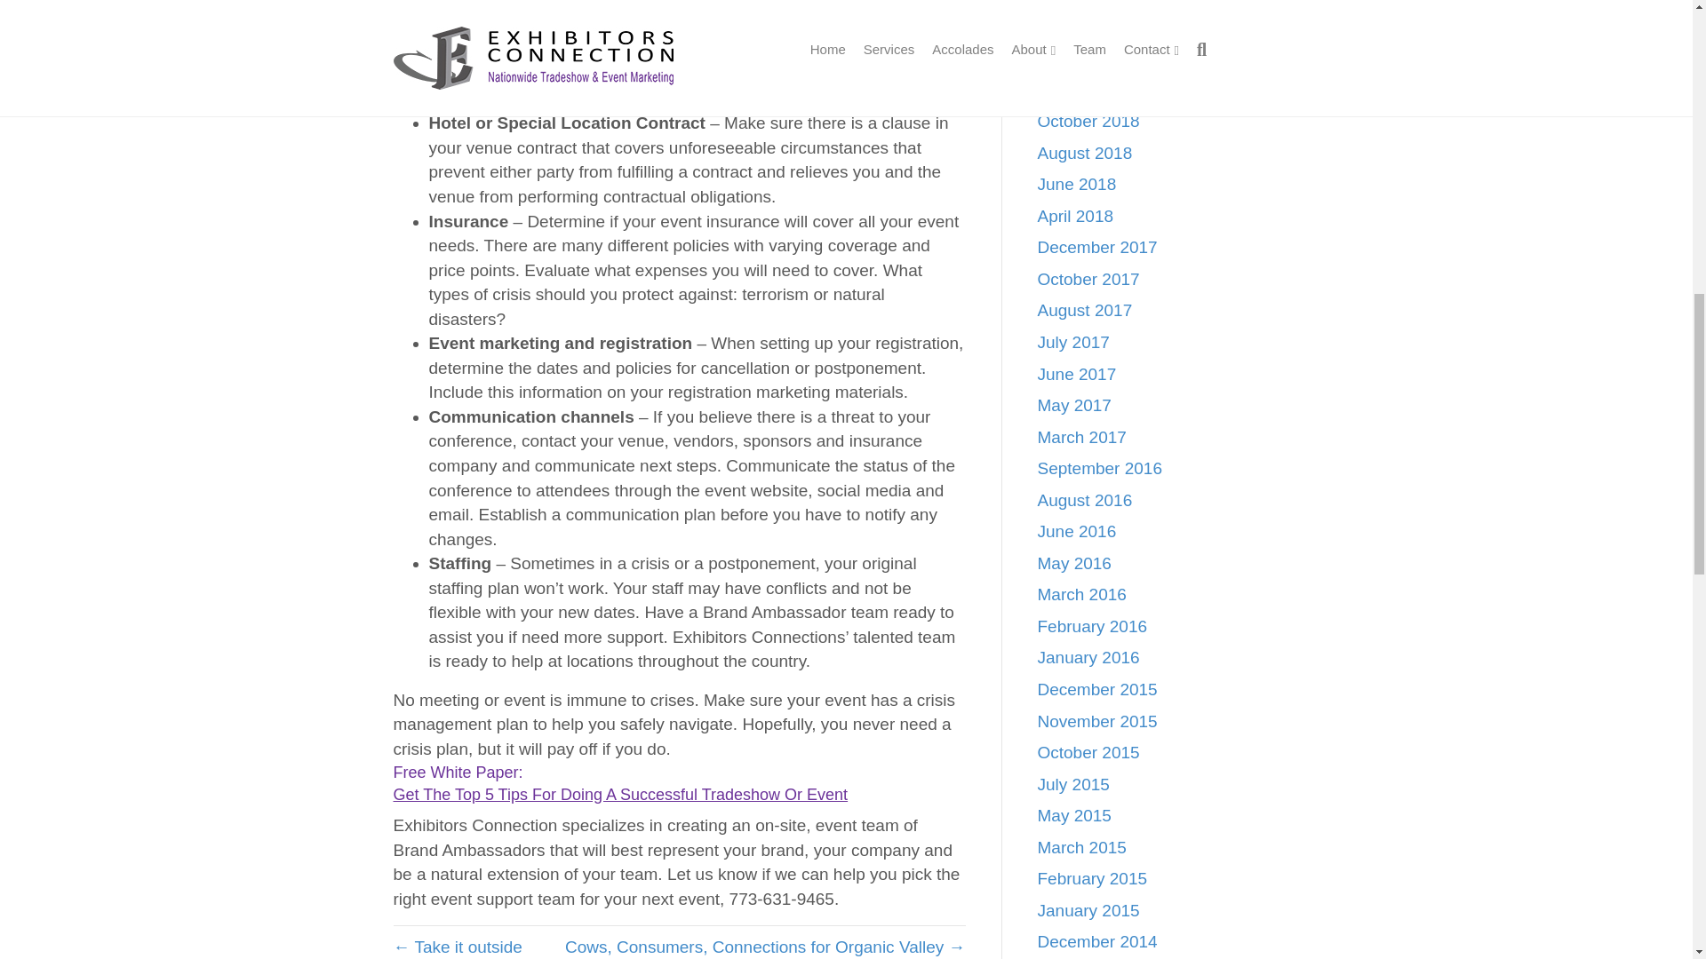  What do you see at coordinates (620, 794) in the screenshot?
I see `Get The Top 5 Tips For Doing A Successful Tradeshow Or Event` at bounding box center [620, 794].